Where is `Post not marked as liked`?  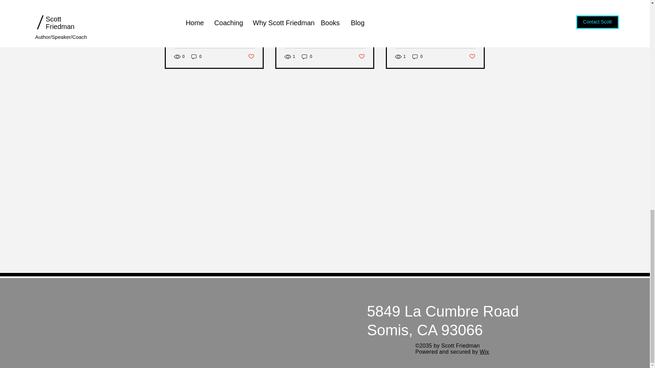
Post not marked as liked is located at coordinates (362, 57).